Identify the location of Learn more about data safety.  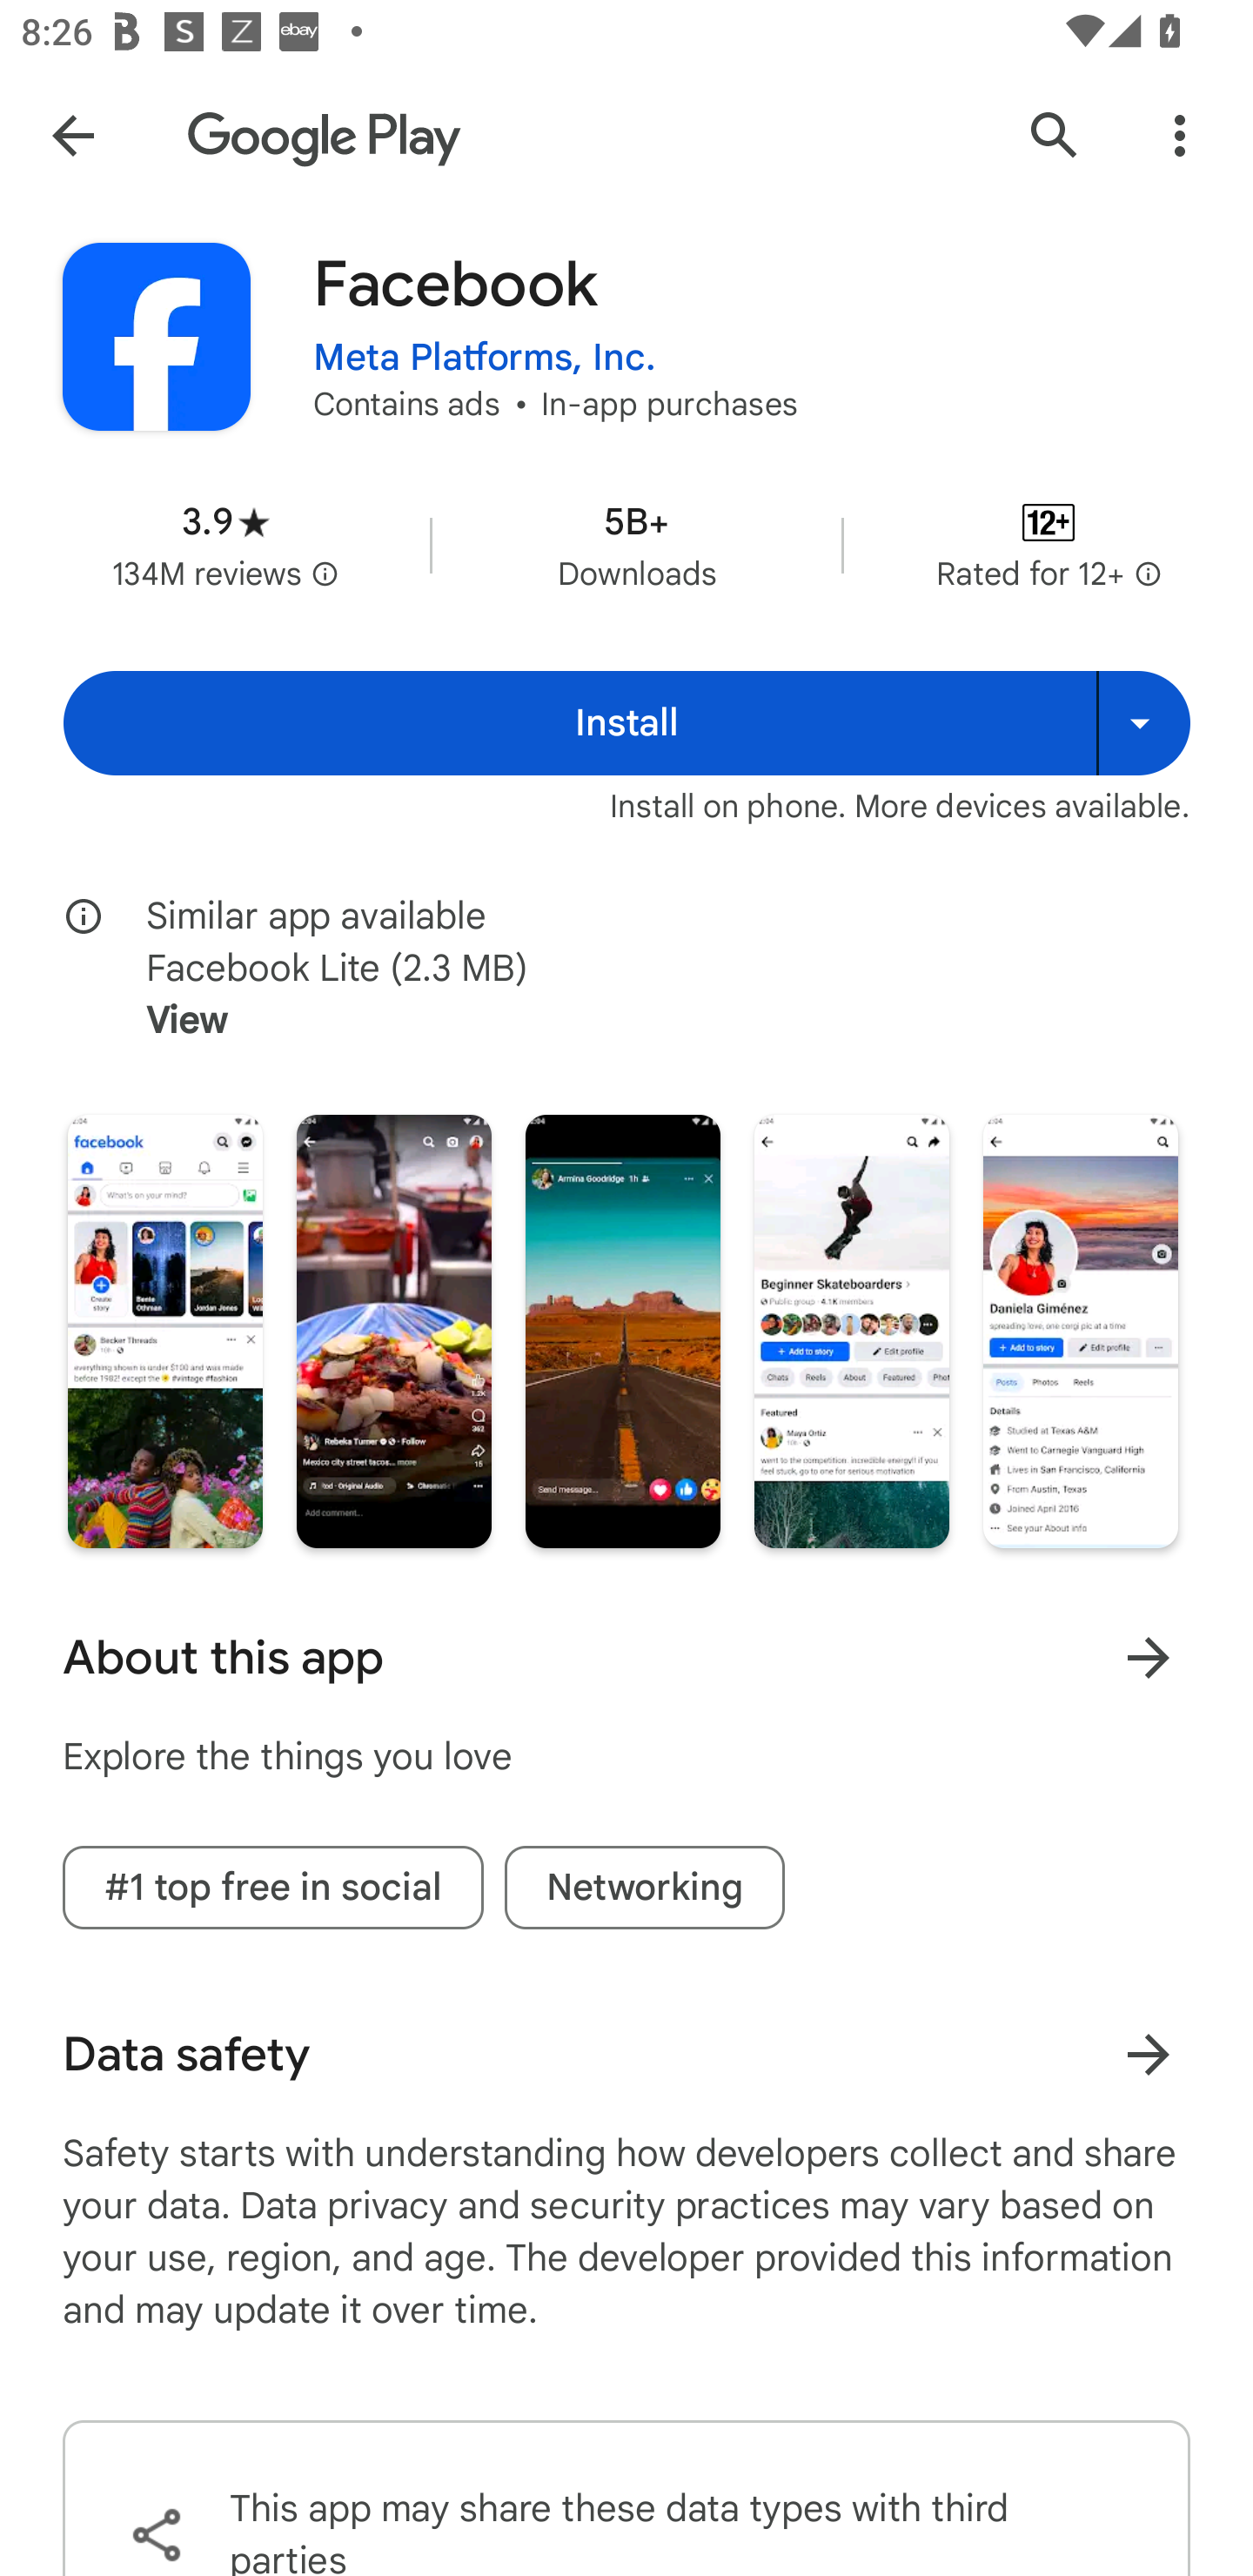
(1149, 2054).